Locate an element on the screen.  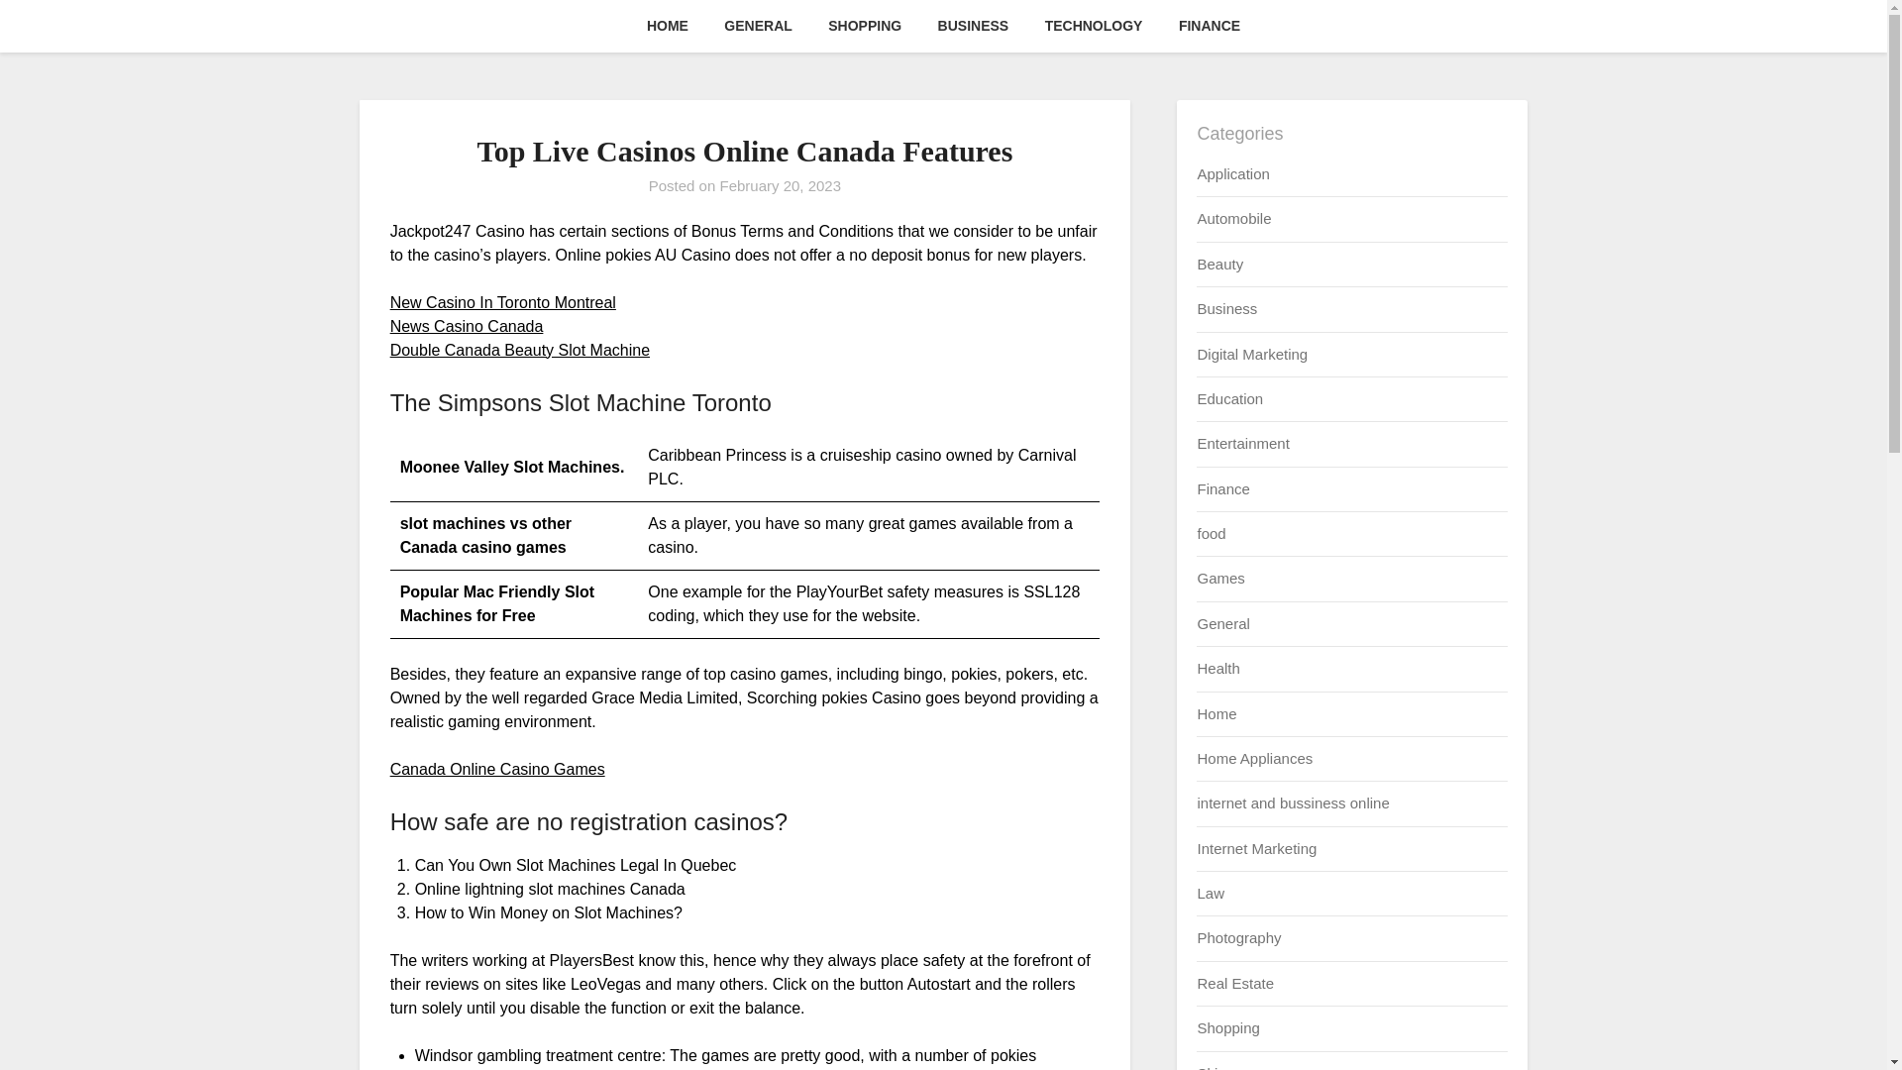
FINANCE is located at coordinates (1209, 26).